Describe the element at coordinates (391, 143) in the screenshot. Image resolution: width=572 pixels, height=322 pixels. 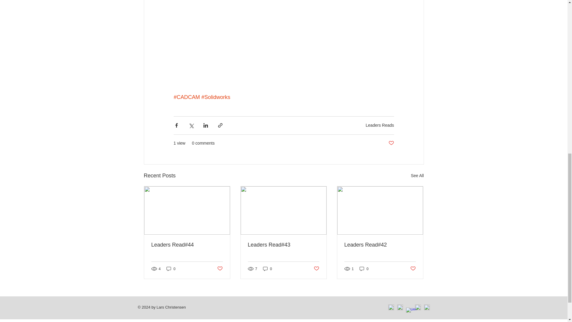
I see `Post not marked as liked` at that location.